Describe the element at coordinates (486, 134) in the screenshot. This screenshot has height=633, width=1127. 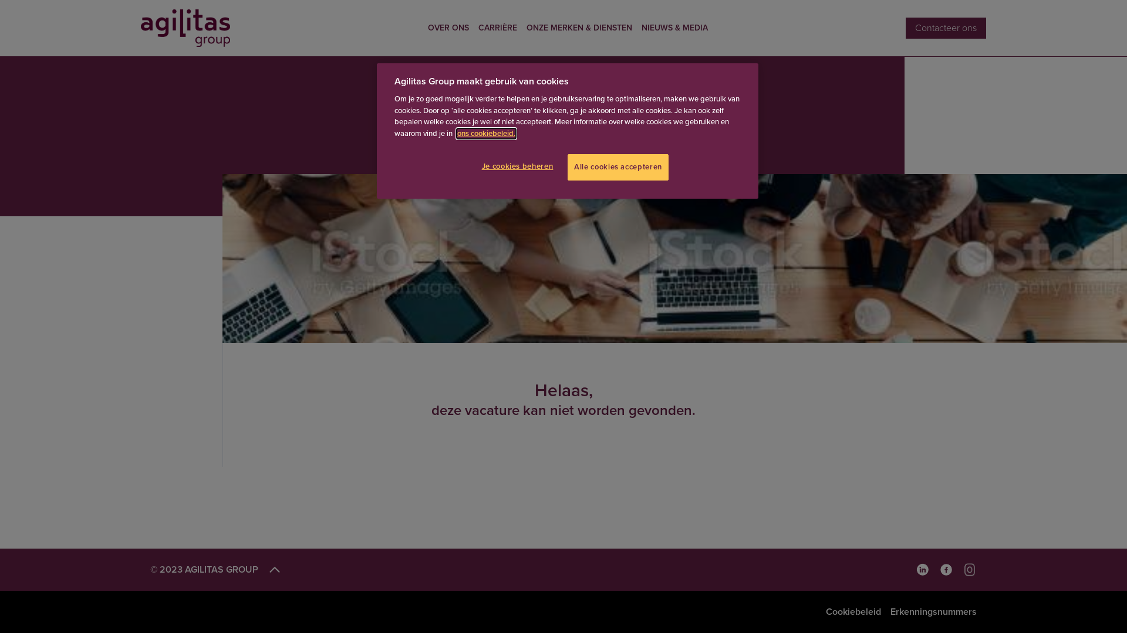
I see `ons cookiebeleid.` at that location.